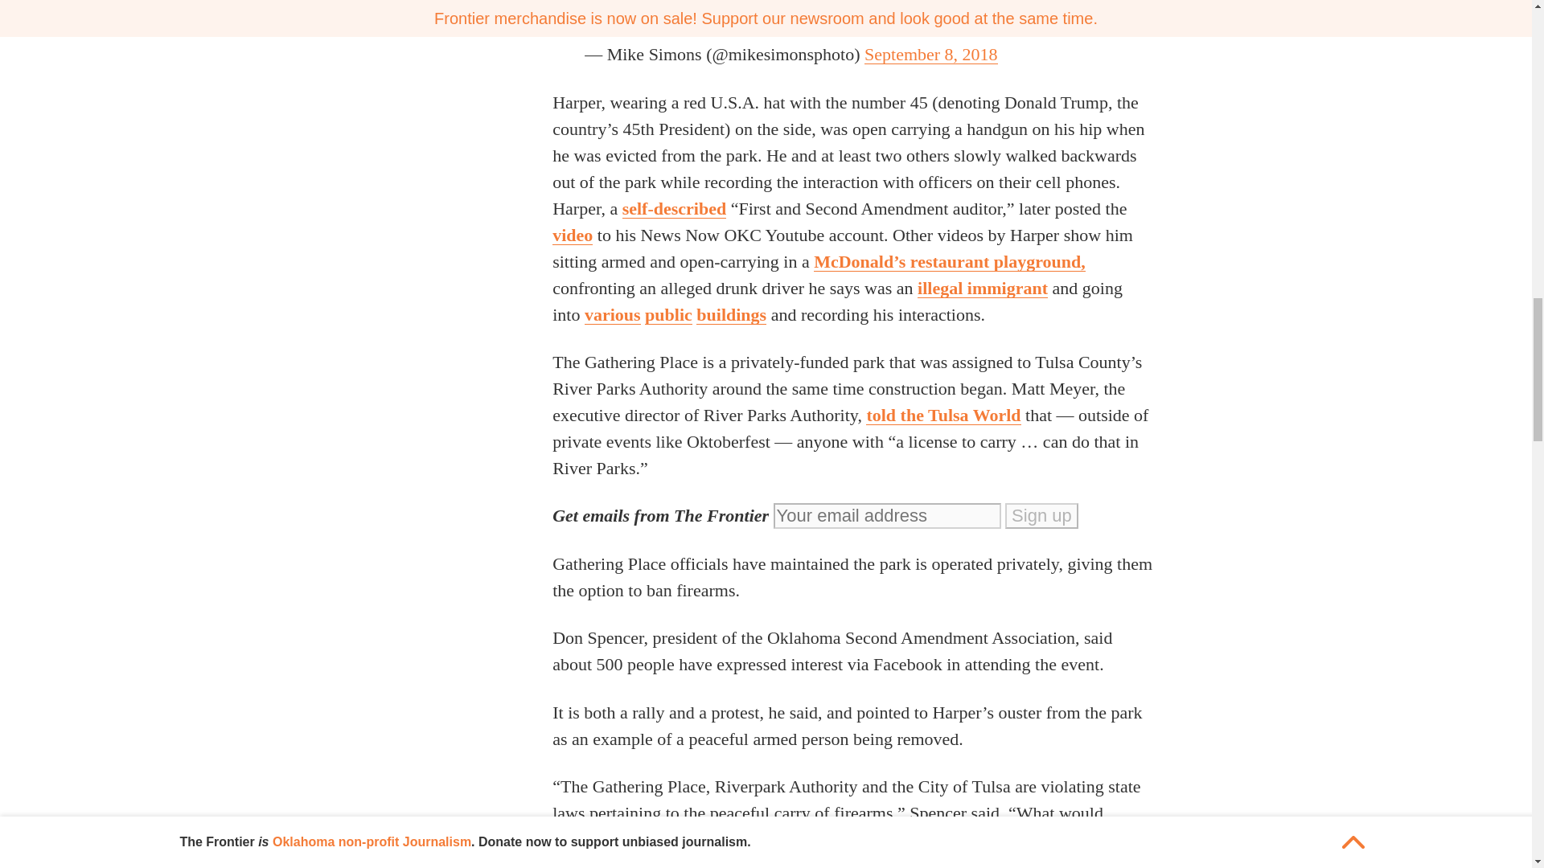 Image resolution: width=1544 pixels, height=868 pixels. Describe the element at coordinates (1041, 516) in the screenshot. I see `Sign up` at that location.